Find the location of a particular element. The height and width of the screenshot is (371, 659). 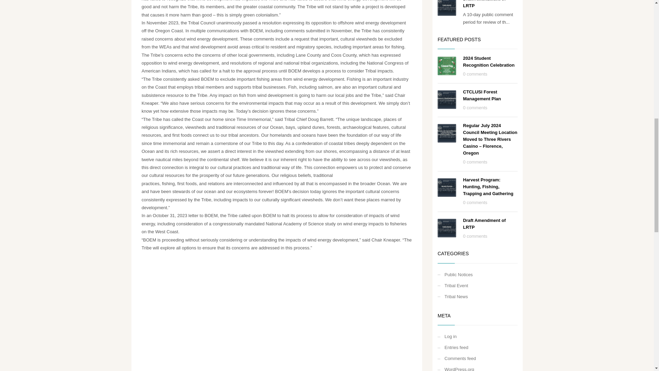

2024 Student Recognition Celebration is located at coordinates (489, 61).